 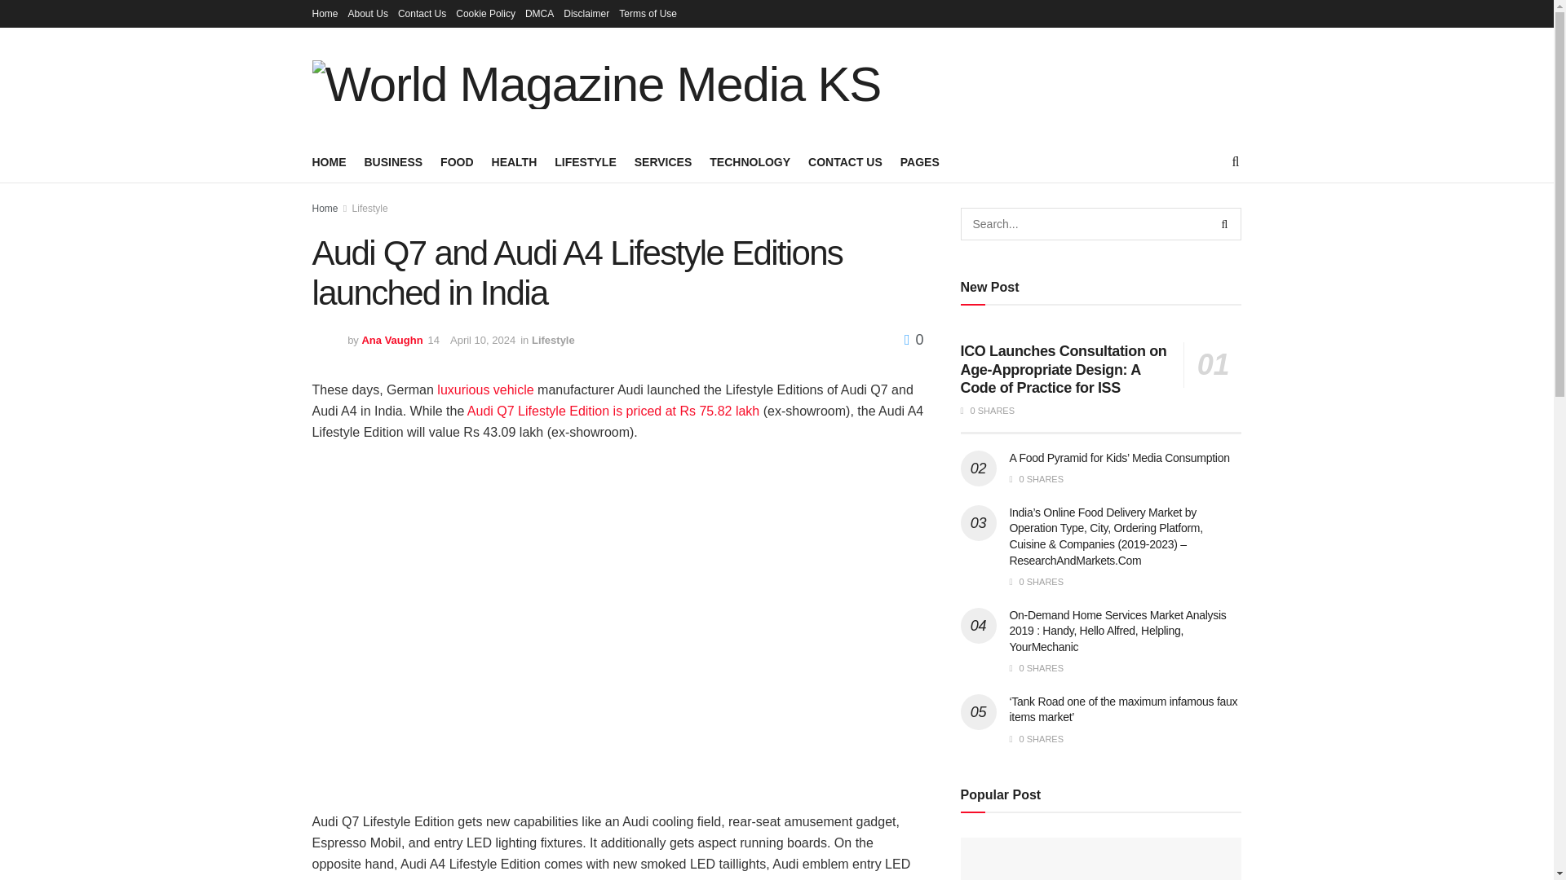 I want to click on Home, so click(x=325, y=13).